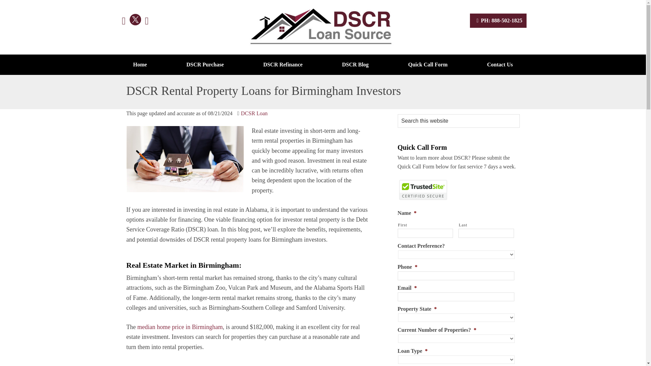  What do you see at coordinates (254, 113) in the screenshot?
I see `DCSR Loan` at bounding box center [254, 113].